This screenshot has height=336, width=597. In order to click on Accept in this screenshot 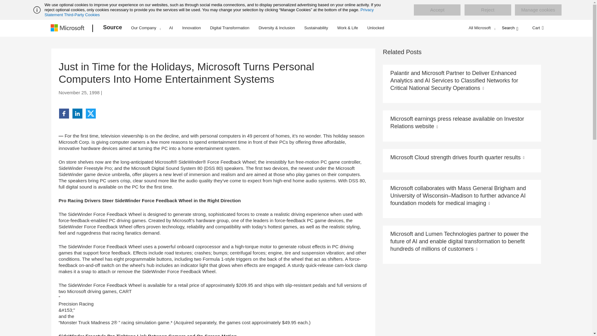, I will do `click(437, 10)`.